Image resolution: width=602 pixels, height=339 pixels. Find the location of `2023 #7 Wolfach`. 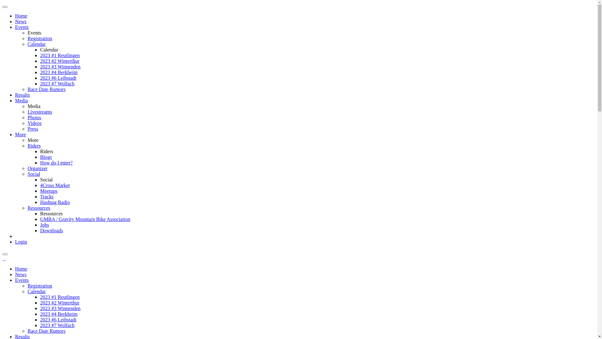

2023 #7 Wolfach is located at coordinates (57, 83).